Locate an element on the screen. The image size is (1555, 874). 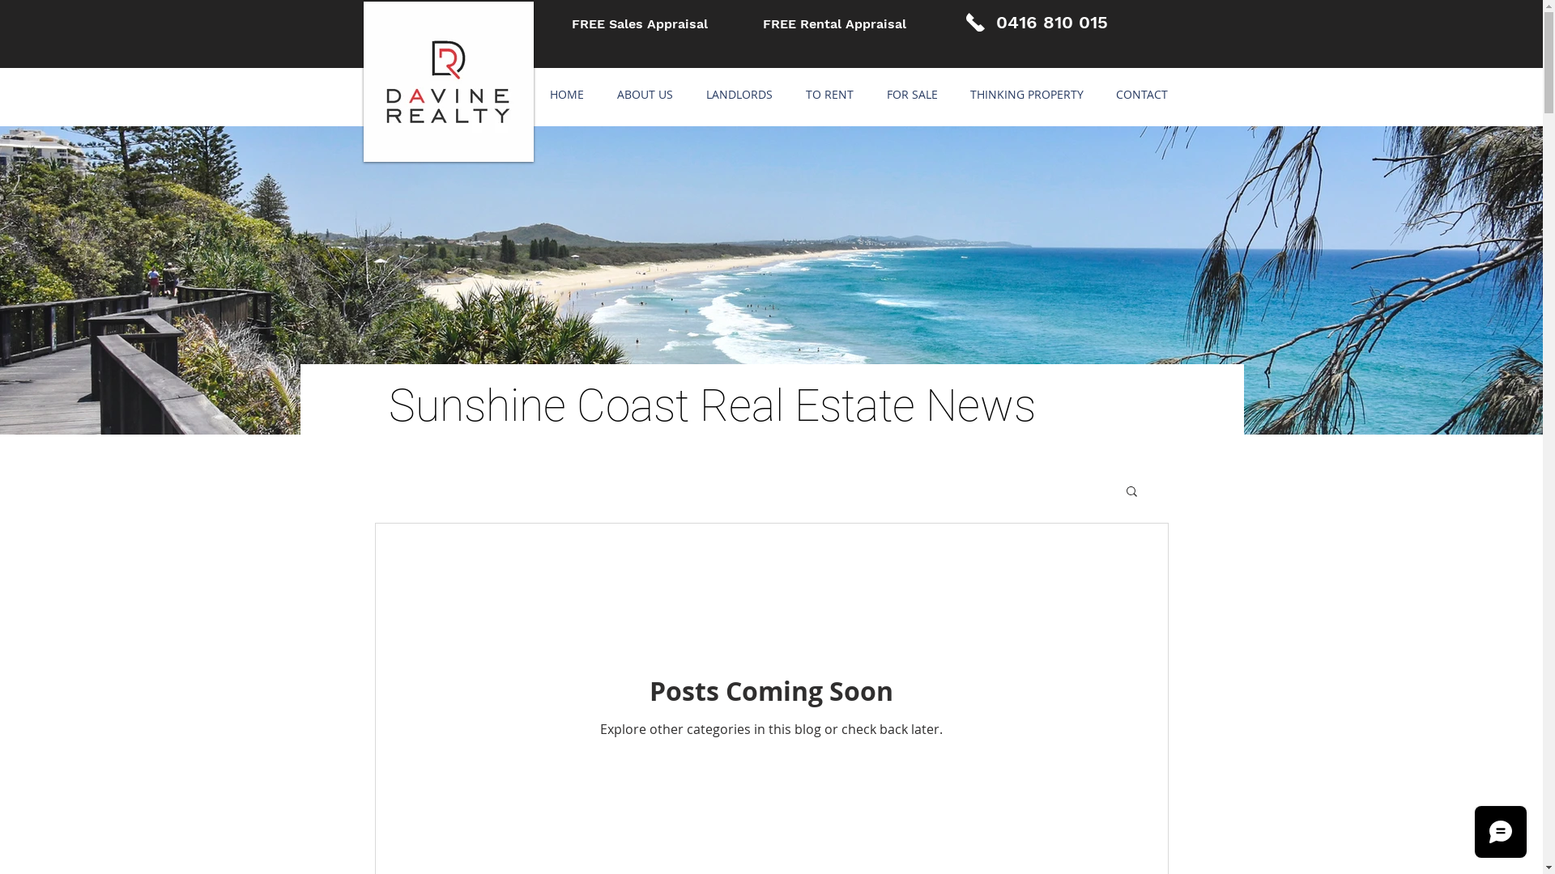
FREE Rental Appraisal is located at coordinates (834, 24).